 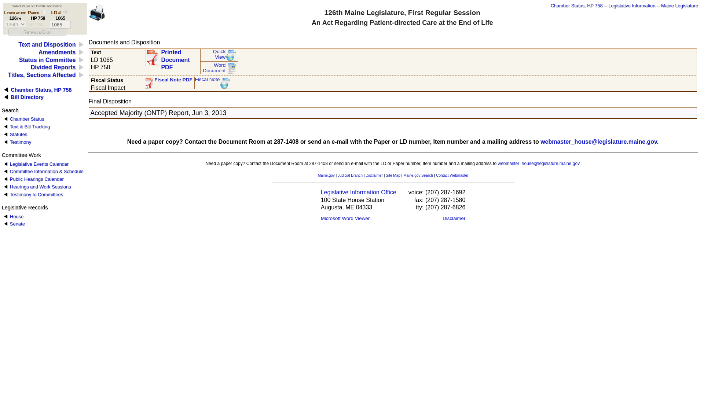 I want to click on Legislative Information, so click(x=39, y=164).